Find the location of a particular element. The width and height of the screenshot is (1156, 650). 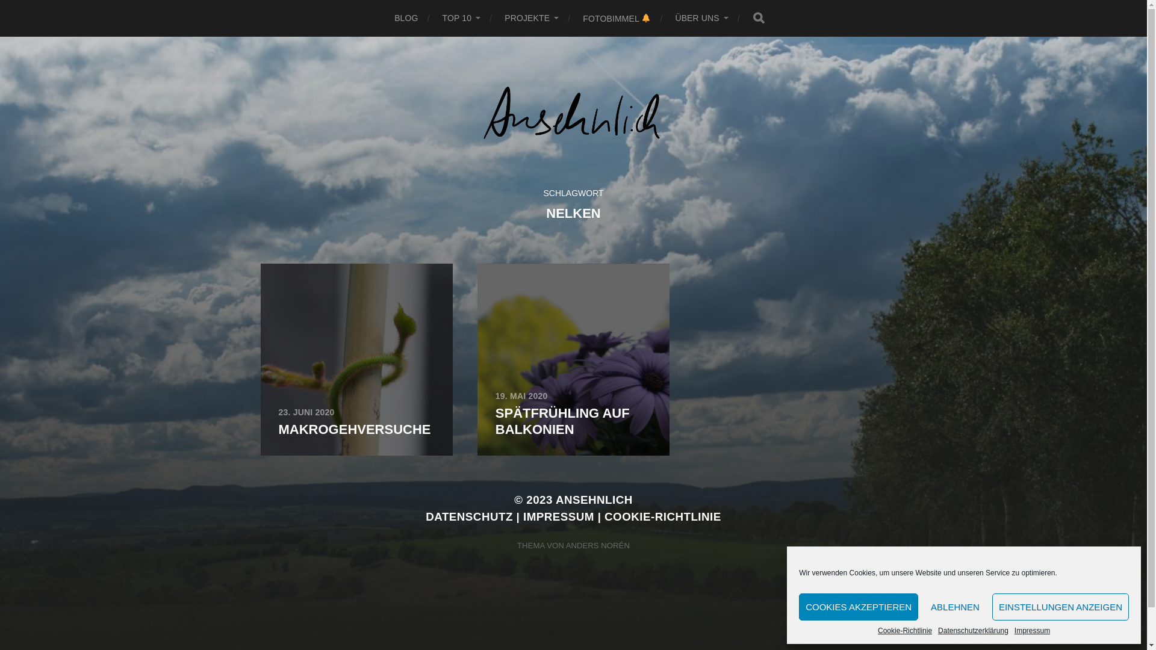

PROJEKTE is located at coordinates (532, 18).